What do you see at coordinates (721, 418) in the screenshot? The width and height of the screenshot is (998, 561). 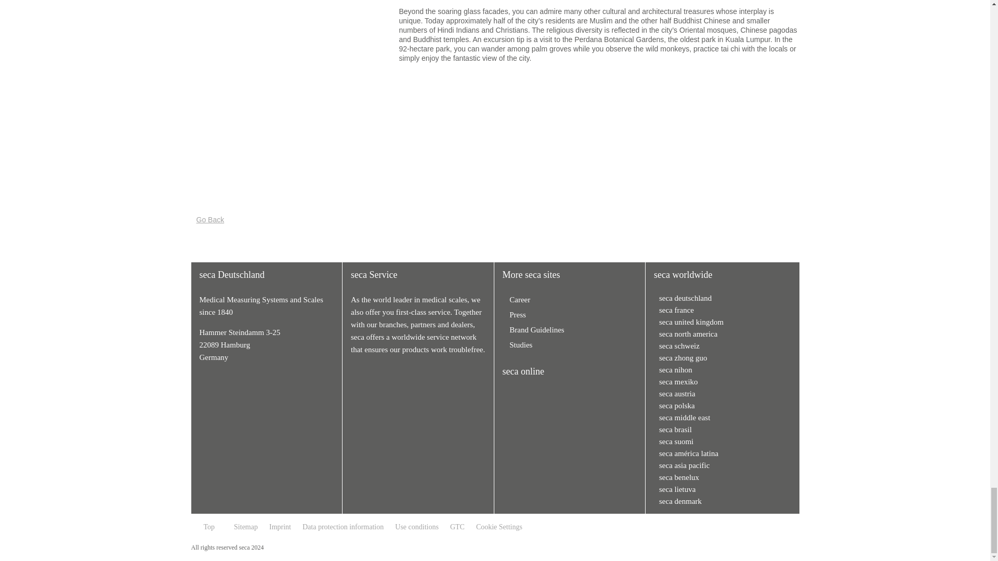 I see `seca middle east` at bounding box center [721, 418].